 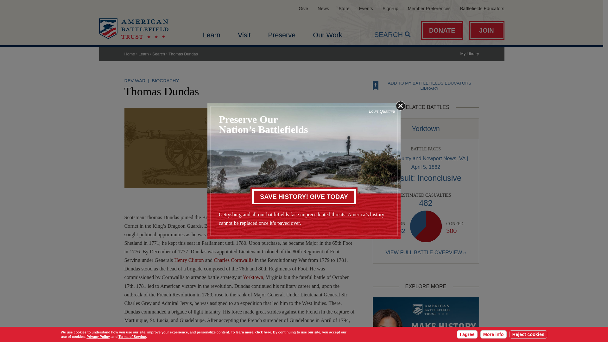 What do you see at coordinates (133, 28) in the screenshot?
I see `Home` at bounding box center [133, 28].